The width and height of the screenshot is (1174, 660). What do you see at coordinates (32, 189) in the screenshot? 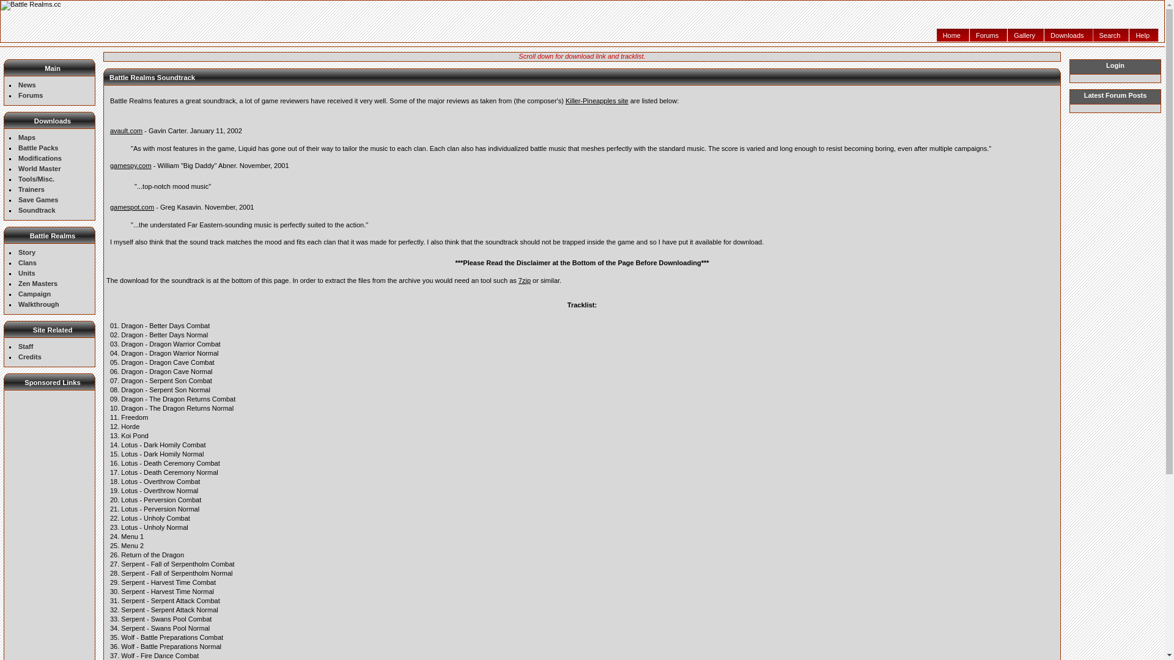
I see `Trainers` at bounding box center [32, 189].